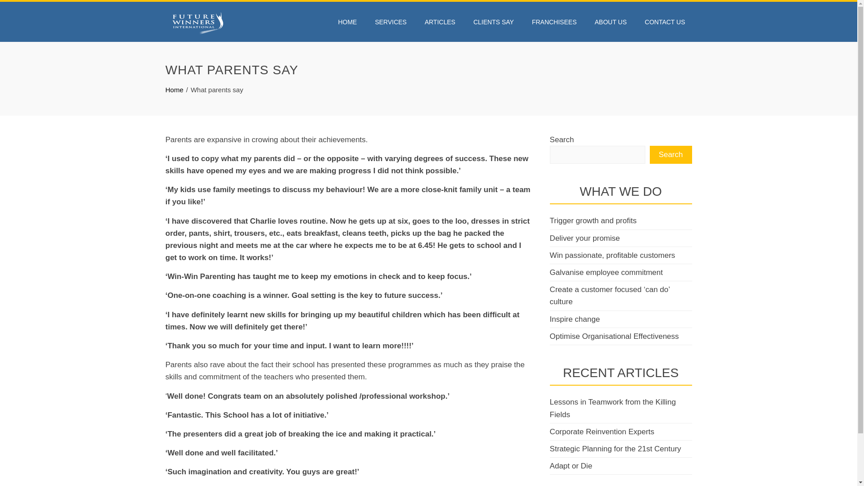 The width and height of the screenshot is (864, 486). Describe the element at coordinates (670, 155) in the screenshot. I see `Search` at that location.